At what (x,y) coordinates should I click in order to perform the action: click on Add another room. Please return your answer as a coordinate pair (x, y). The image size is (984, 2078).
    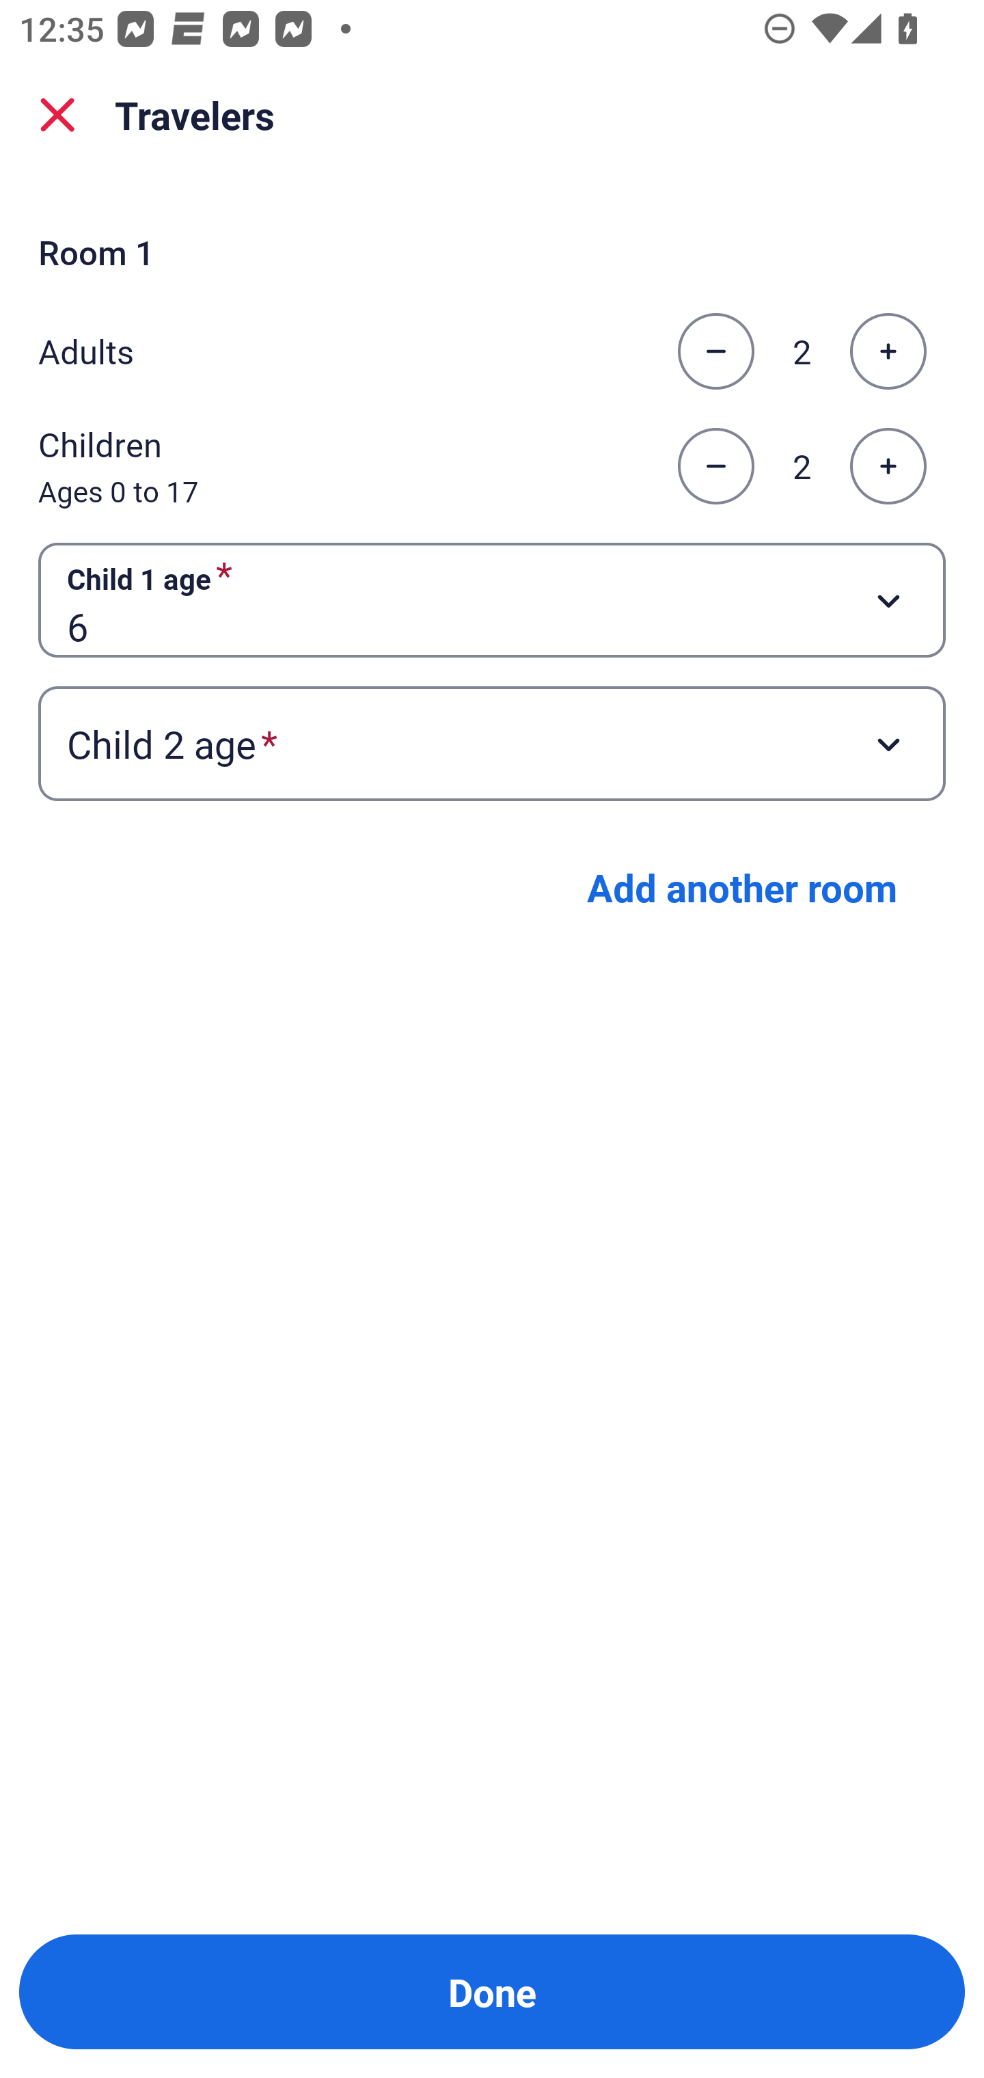
    Looking at the image, I should click on (742, 887).